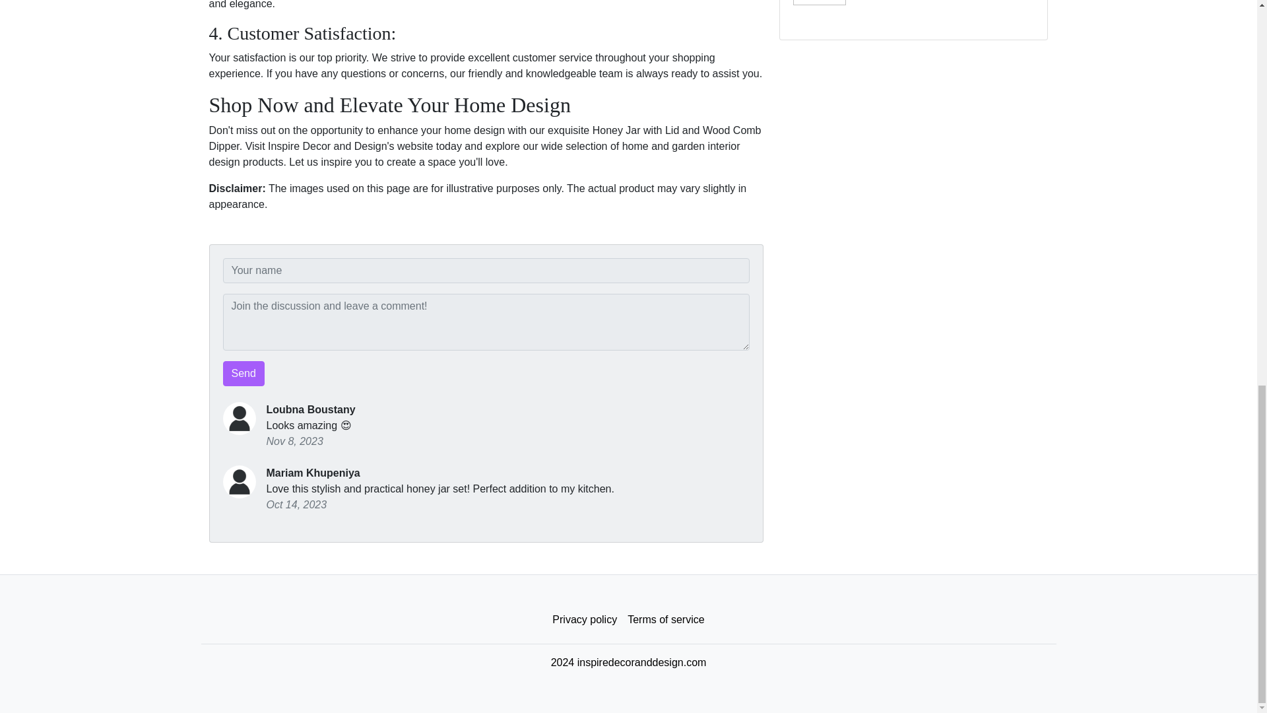  Describe the element at coordinates (244, 374) in the screenshot. I see `Send` at that location.